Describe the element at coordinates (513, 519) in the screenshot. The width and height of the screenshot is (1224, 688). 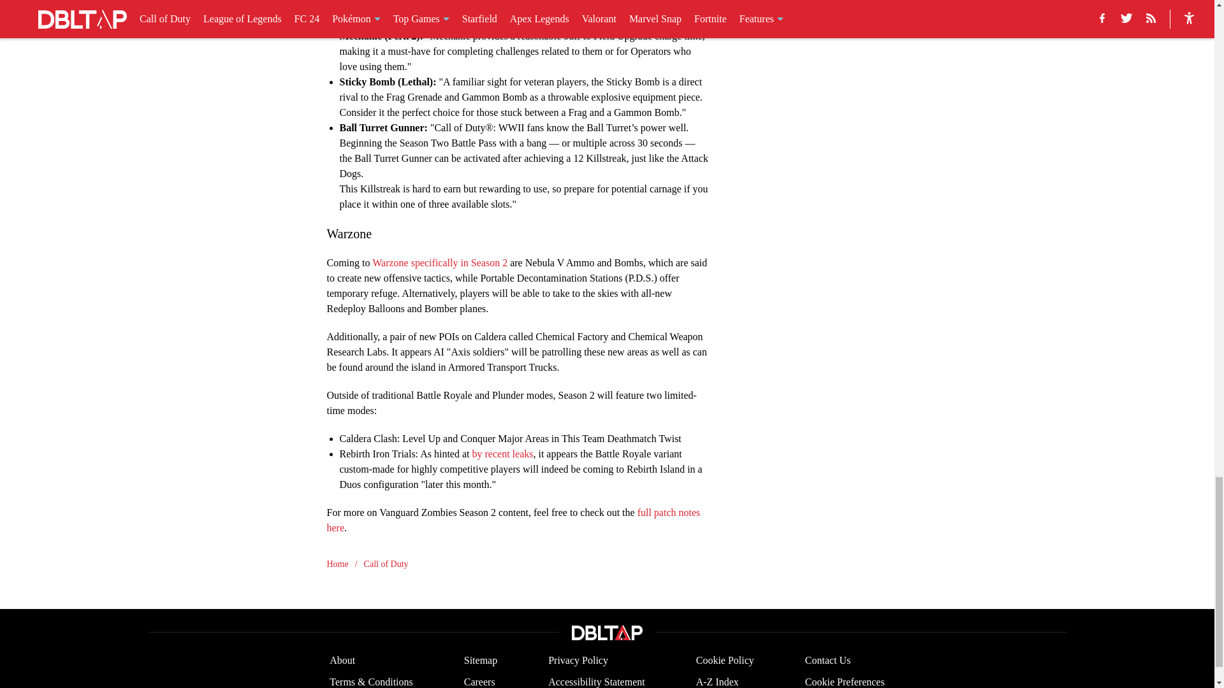
I see `full patch notes here` at that location.